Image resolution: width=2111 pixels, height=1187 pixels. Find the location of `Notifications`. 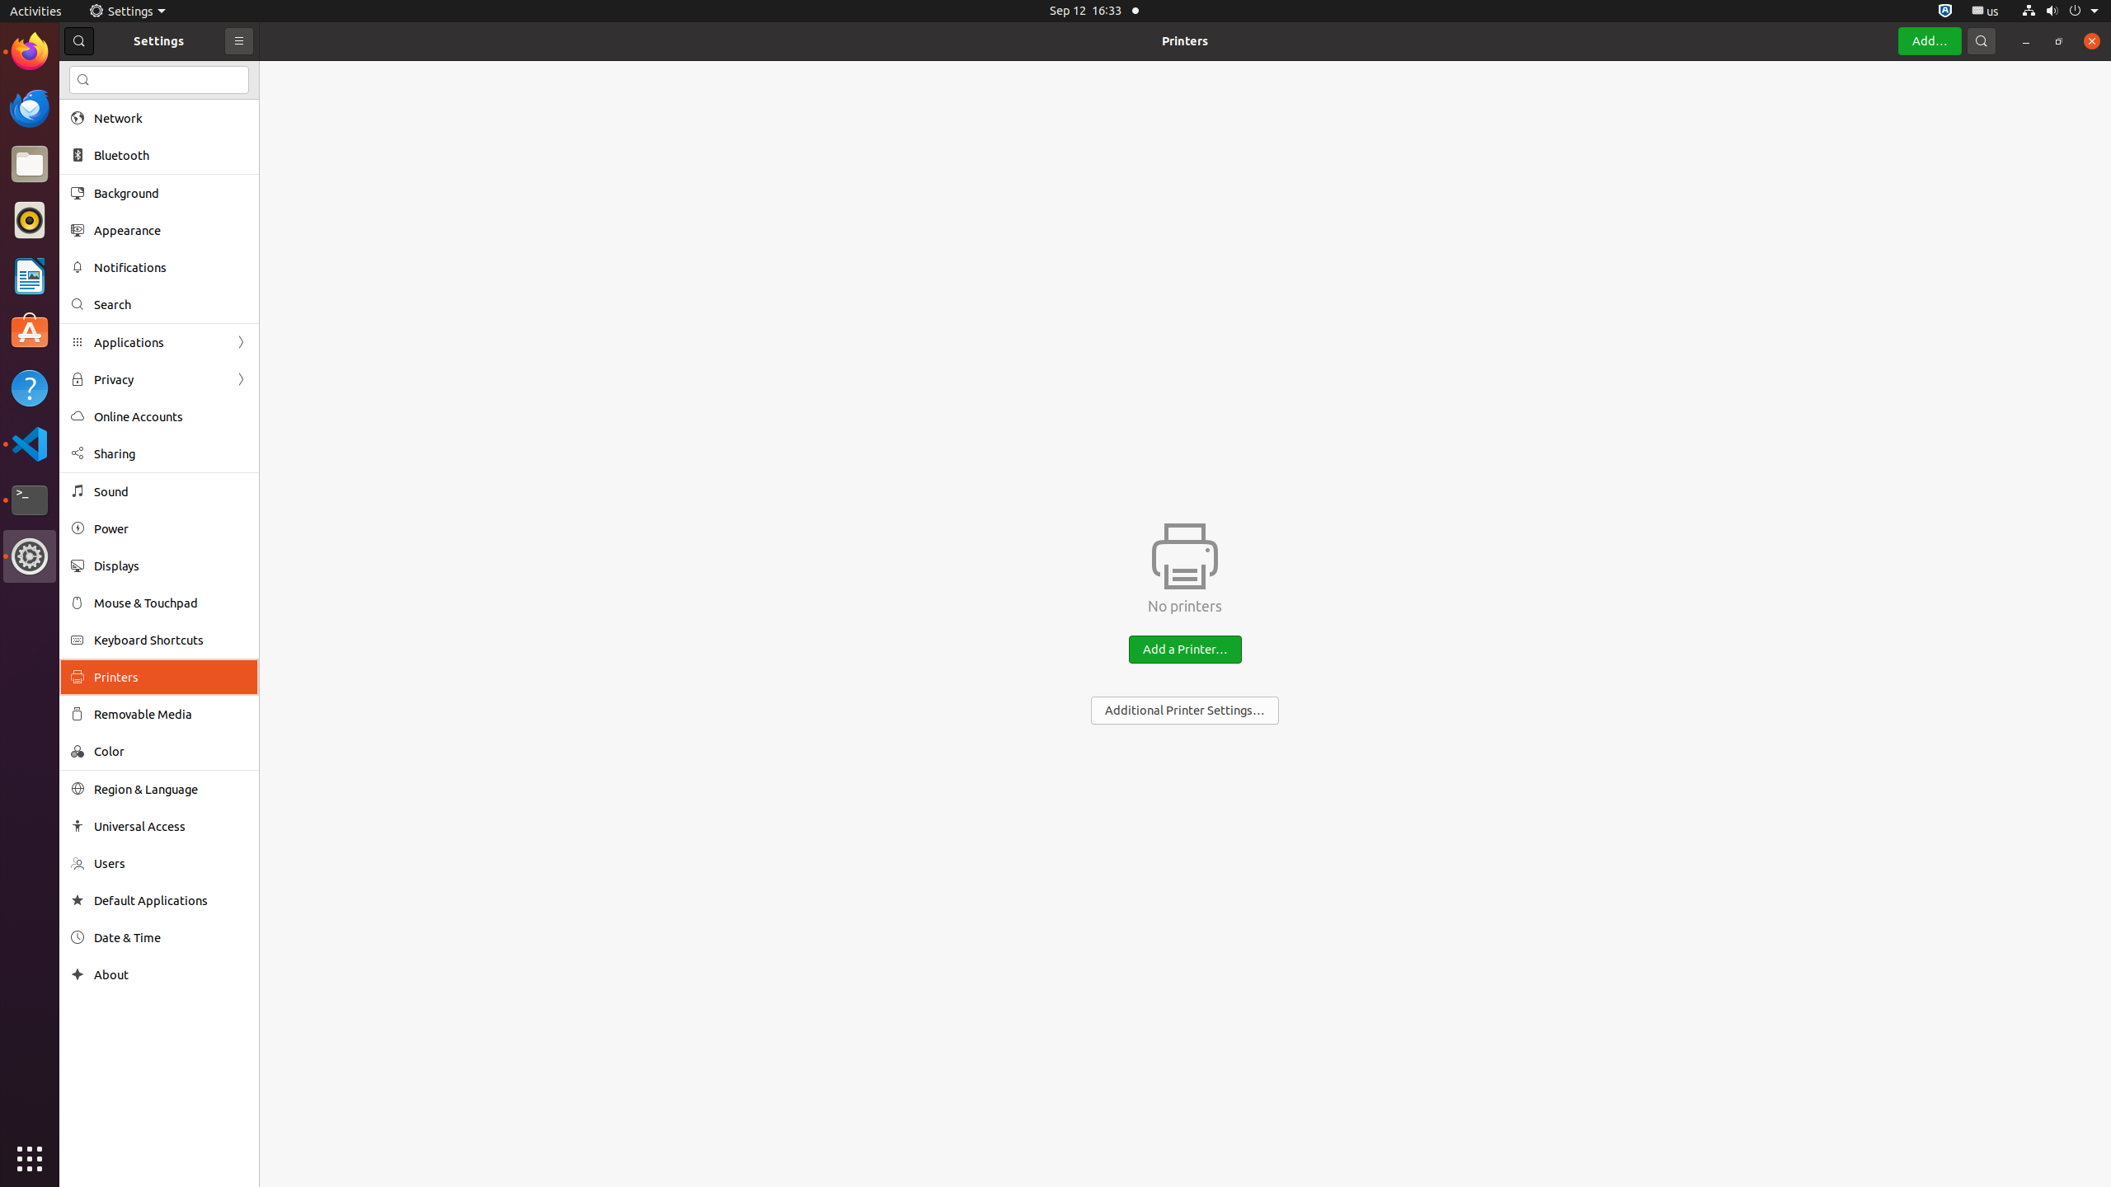

Notifications is located at coordinates (171, 267).